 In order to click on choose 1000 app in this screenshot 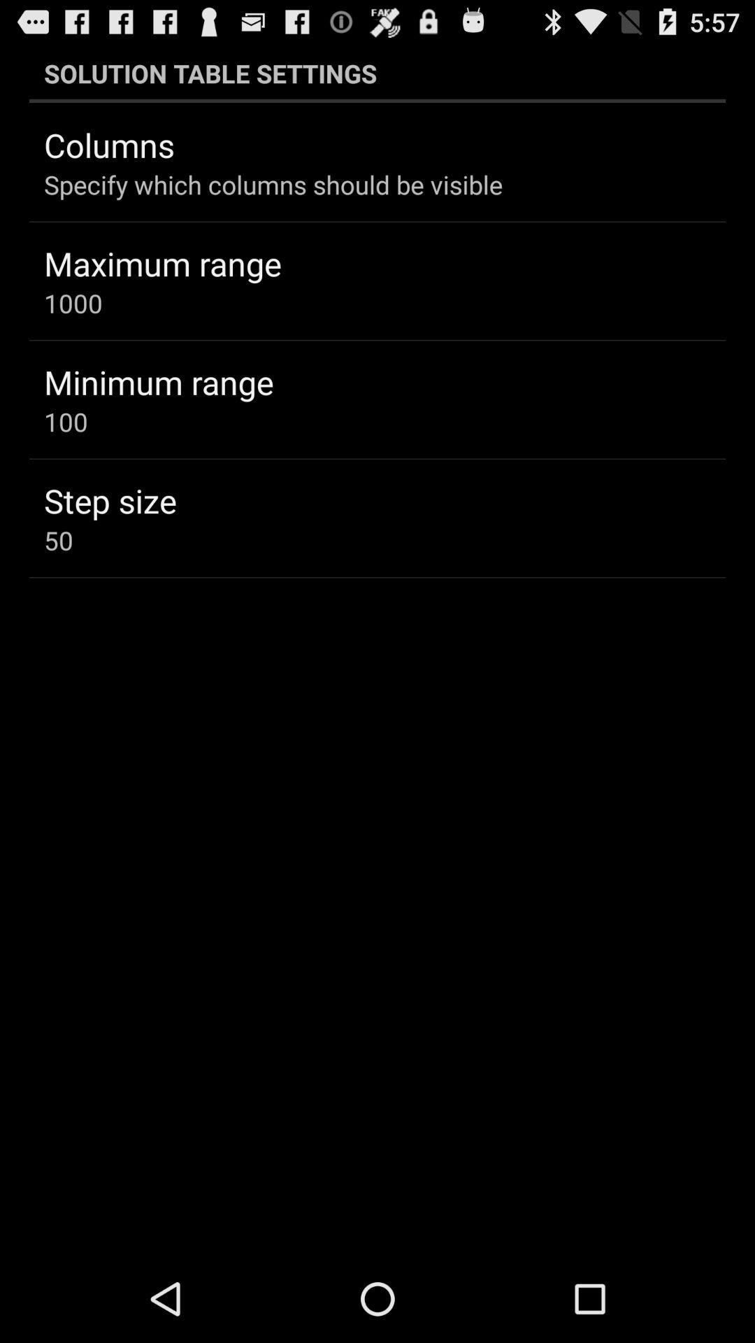, I will do `click(73, 303)`.